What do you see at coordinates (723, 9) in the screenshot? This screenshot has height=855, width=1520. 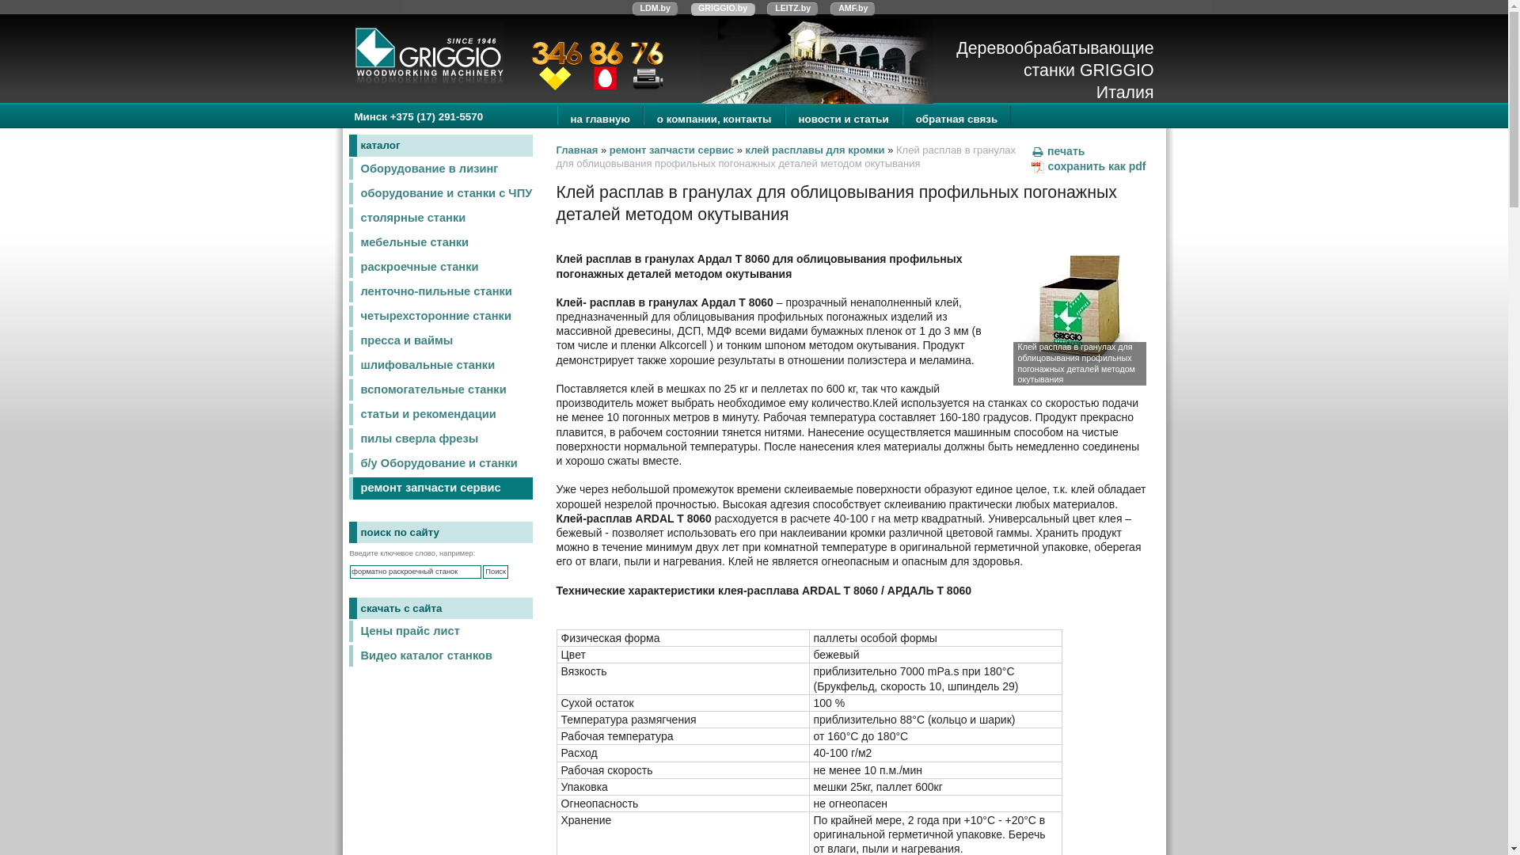 I see `GRIGGIO.by` at bounding box center [723, 9].